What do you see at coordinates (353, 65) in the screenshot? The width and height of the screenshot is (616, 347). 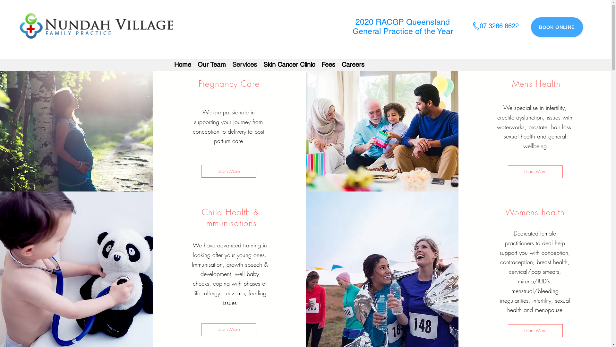 I see `Careers` at bounding box center [353, 65].